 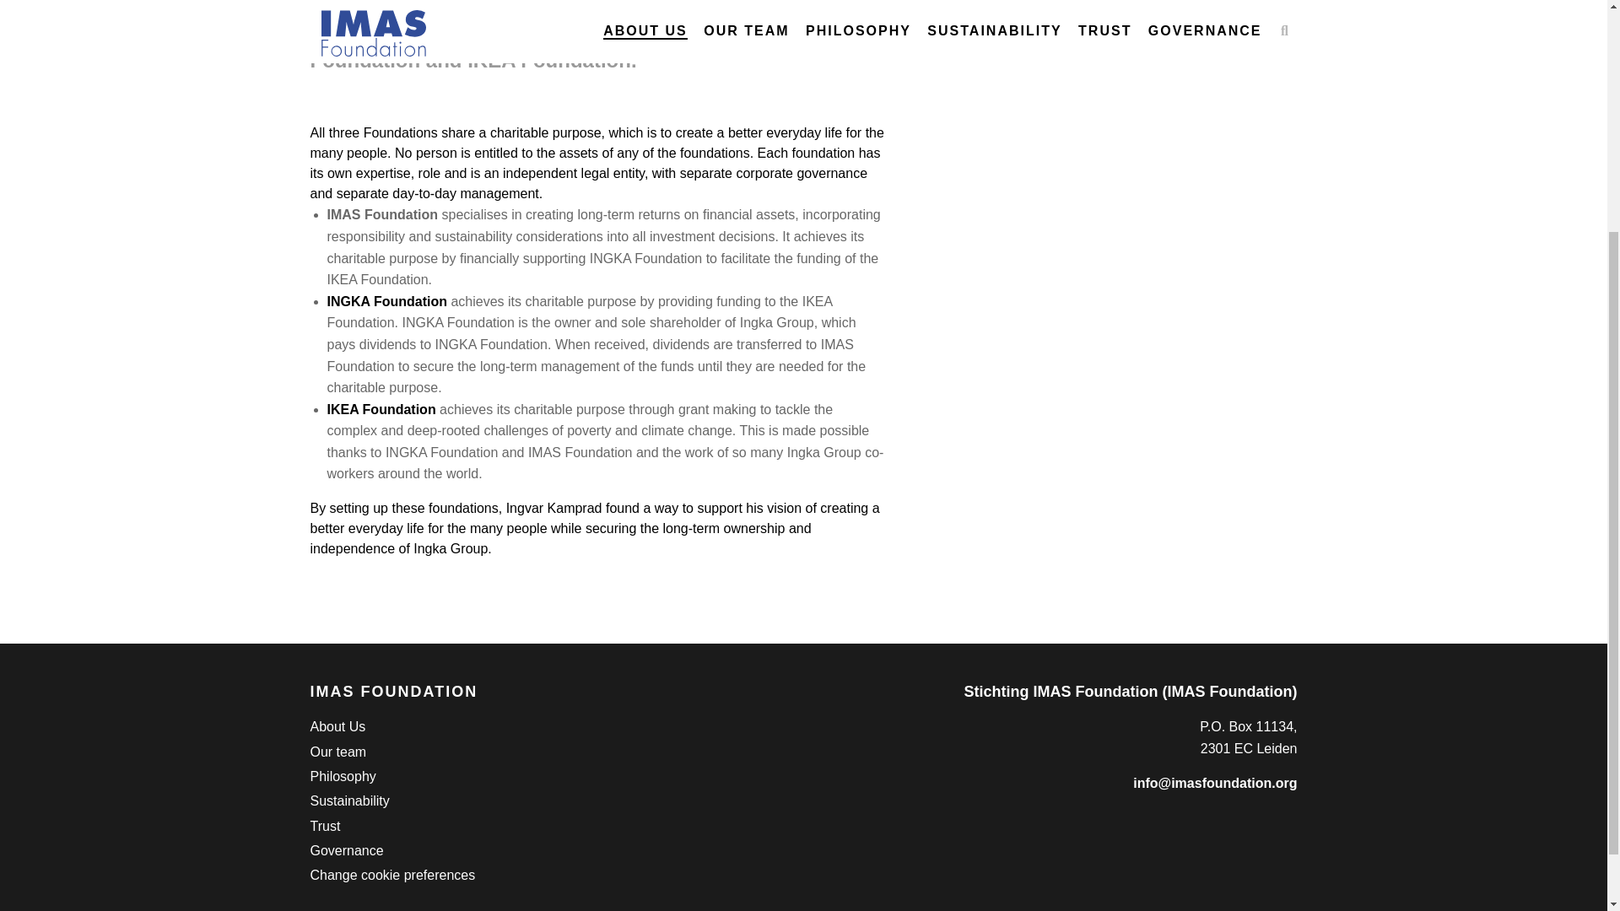 What do you see at coordinates (339, 752) in the screenshot?
I see `Our team` at bounding box center [339, 752].